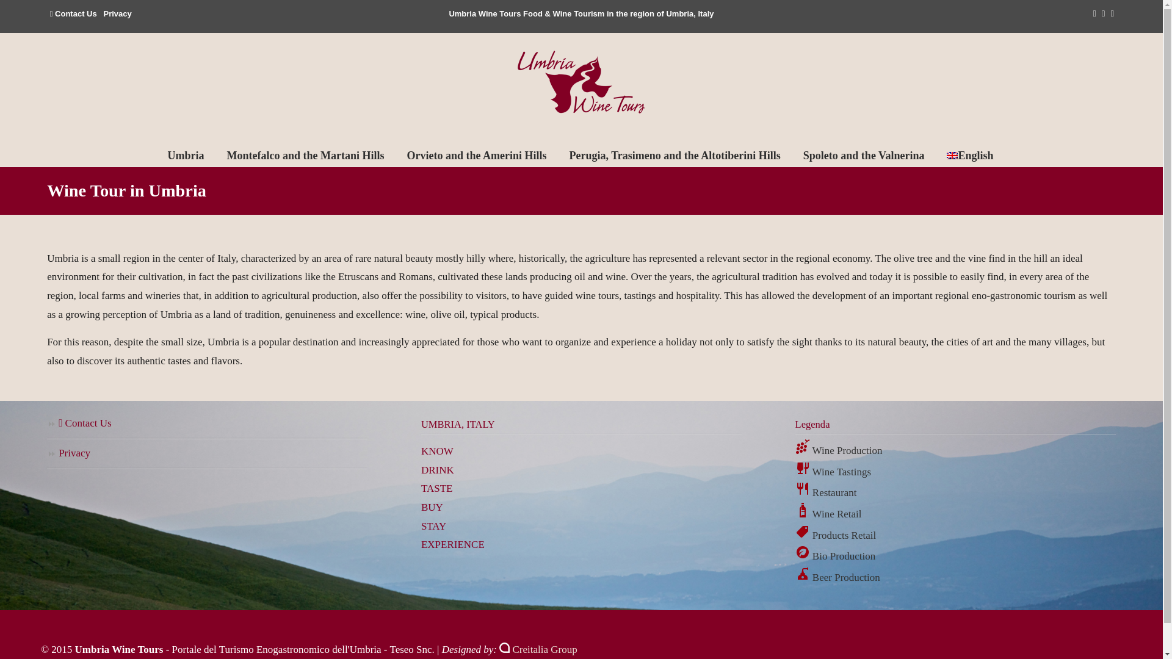 This screenshot has height=659, width=1172. Describe the element at coordinates (453, 544) in the screenshot. I see `EXPERIENCE` at that location.